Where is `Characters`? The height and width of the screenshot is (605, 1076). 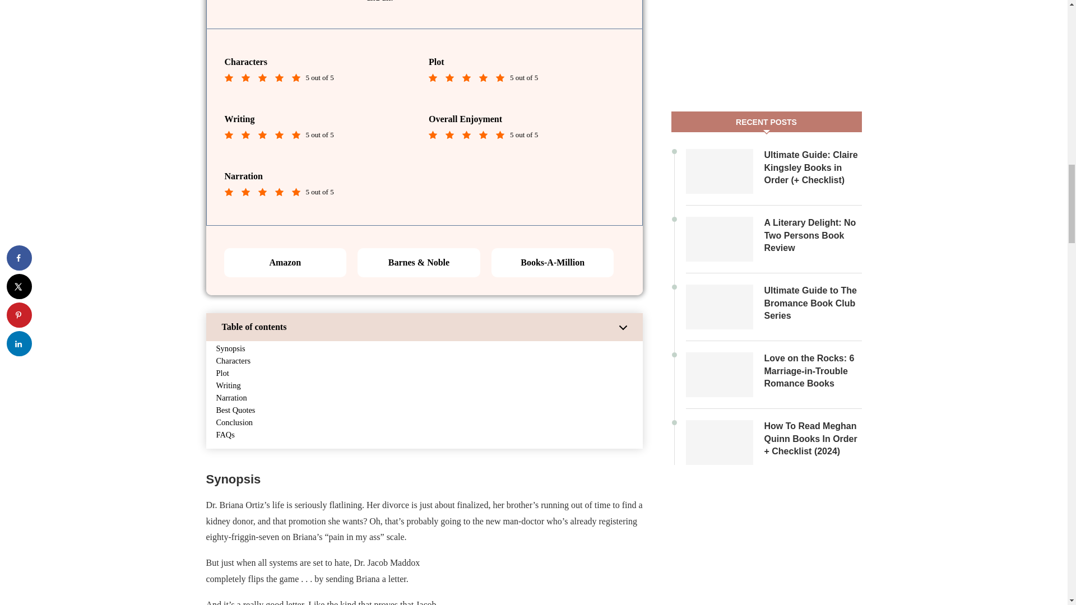
Characters is located at coordinates (233, 361).